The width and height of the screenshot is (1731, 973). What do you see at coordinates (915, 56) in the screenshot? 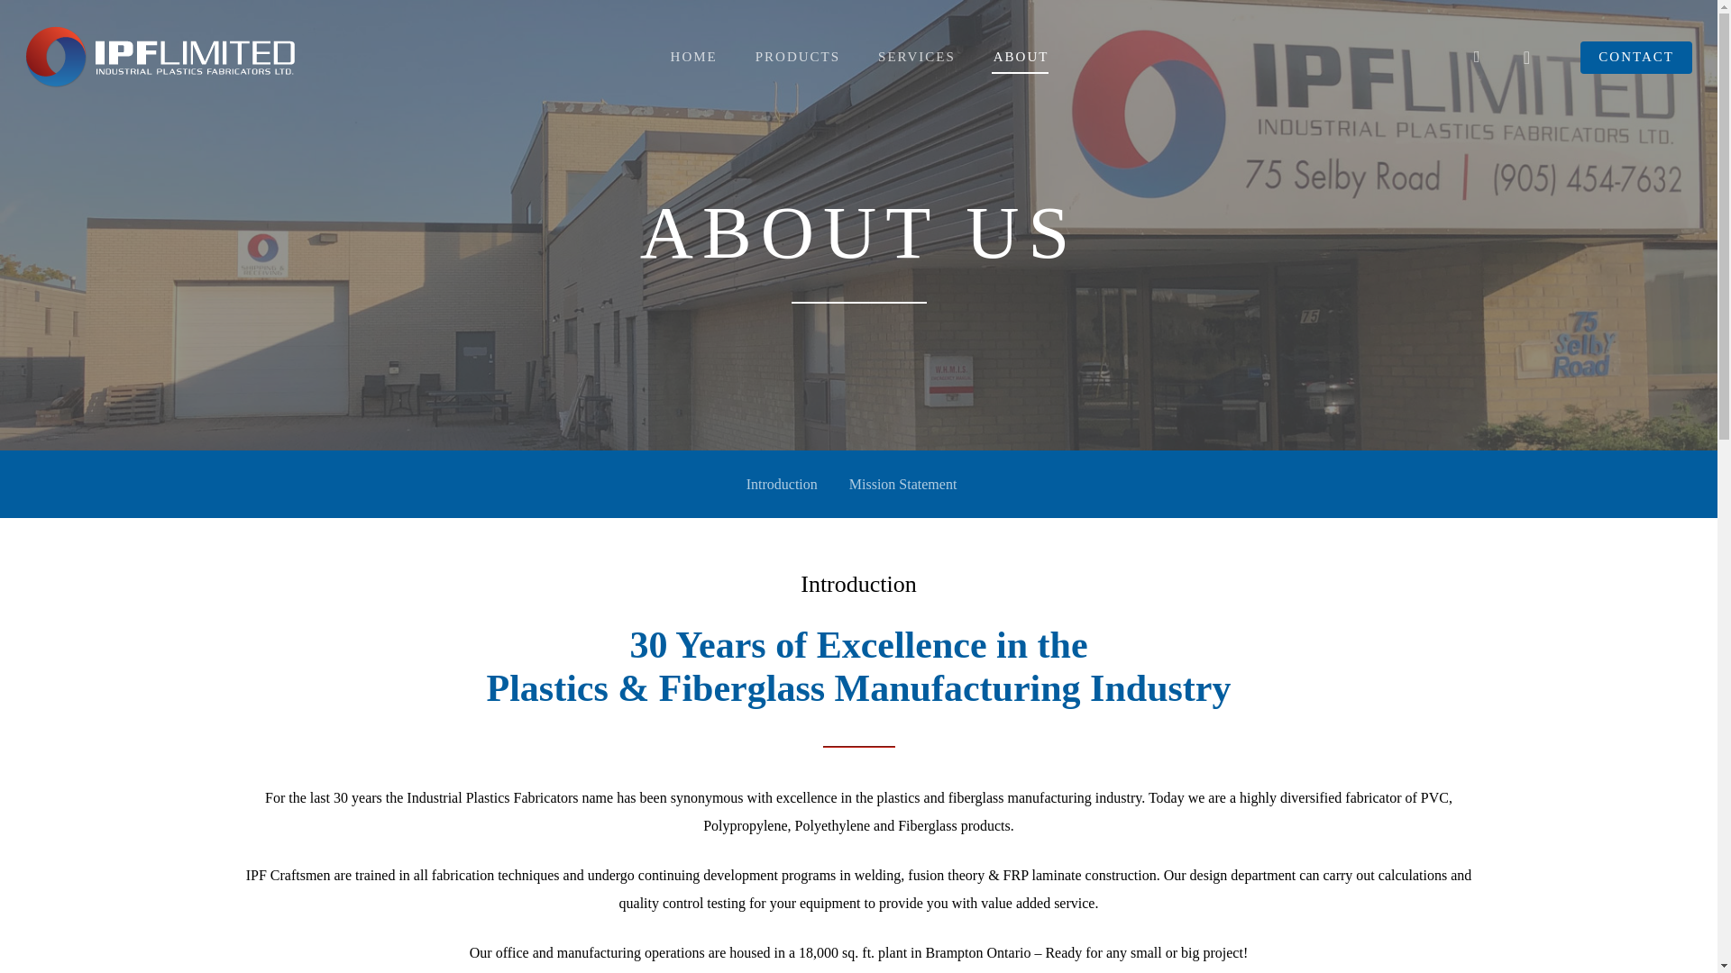
I see `SERVICES` at bounding box center [915, 56].